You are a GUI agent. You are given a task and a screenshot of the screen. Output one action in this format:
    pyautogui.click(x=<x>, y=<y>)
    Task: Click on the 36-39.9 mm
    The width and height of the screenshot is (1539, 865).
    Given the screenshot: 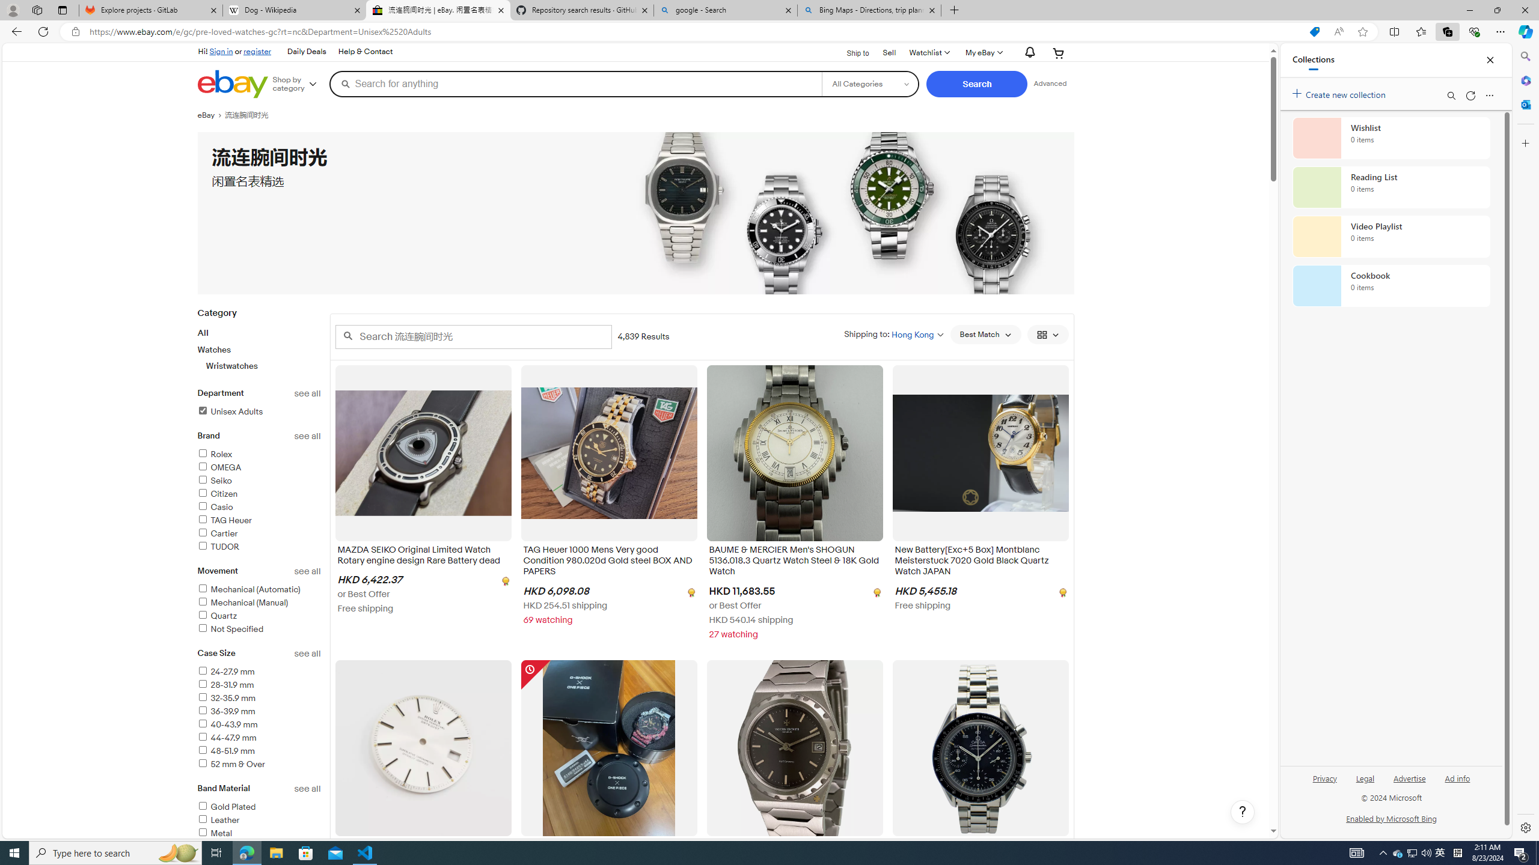 What is the action you would take?
    pyautogui.click(x=226, y=711)
    